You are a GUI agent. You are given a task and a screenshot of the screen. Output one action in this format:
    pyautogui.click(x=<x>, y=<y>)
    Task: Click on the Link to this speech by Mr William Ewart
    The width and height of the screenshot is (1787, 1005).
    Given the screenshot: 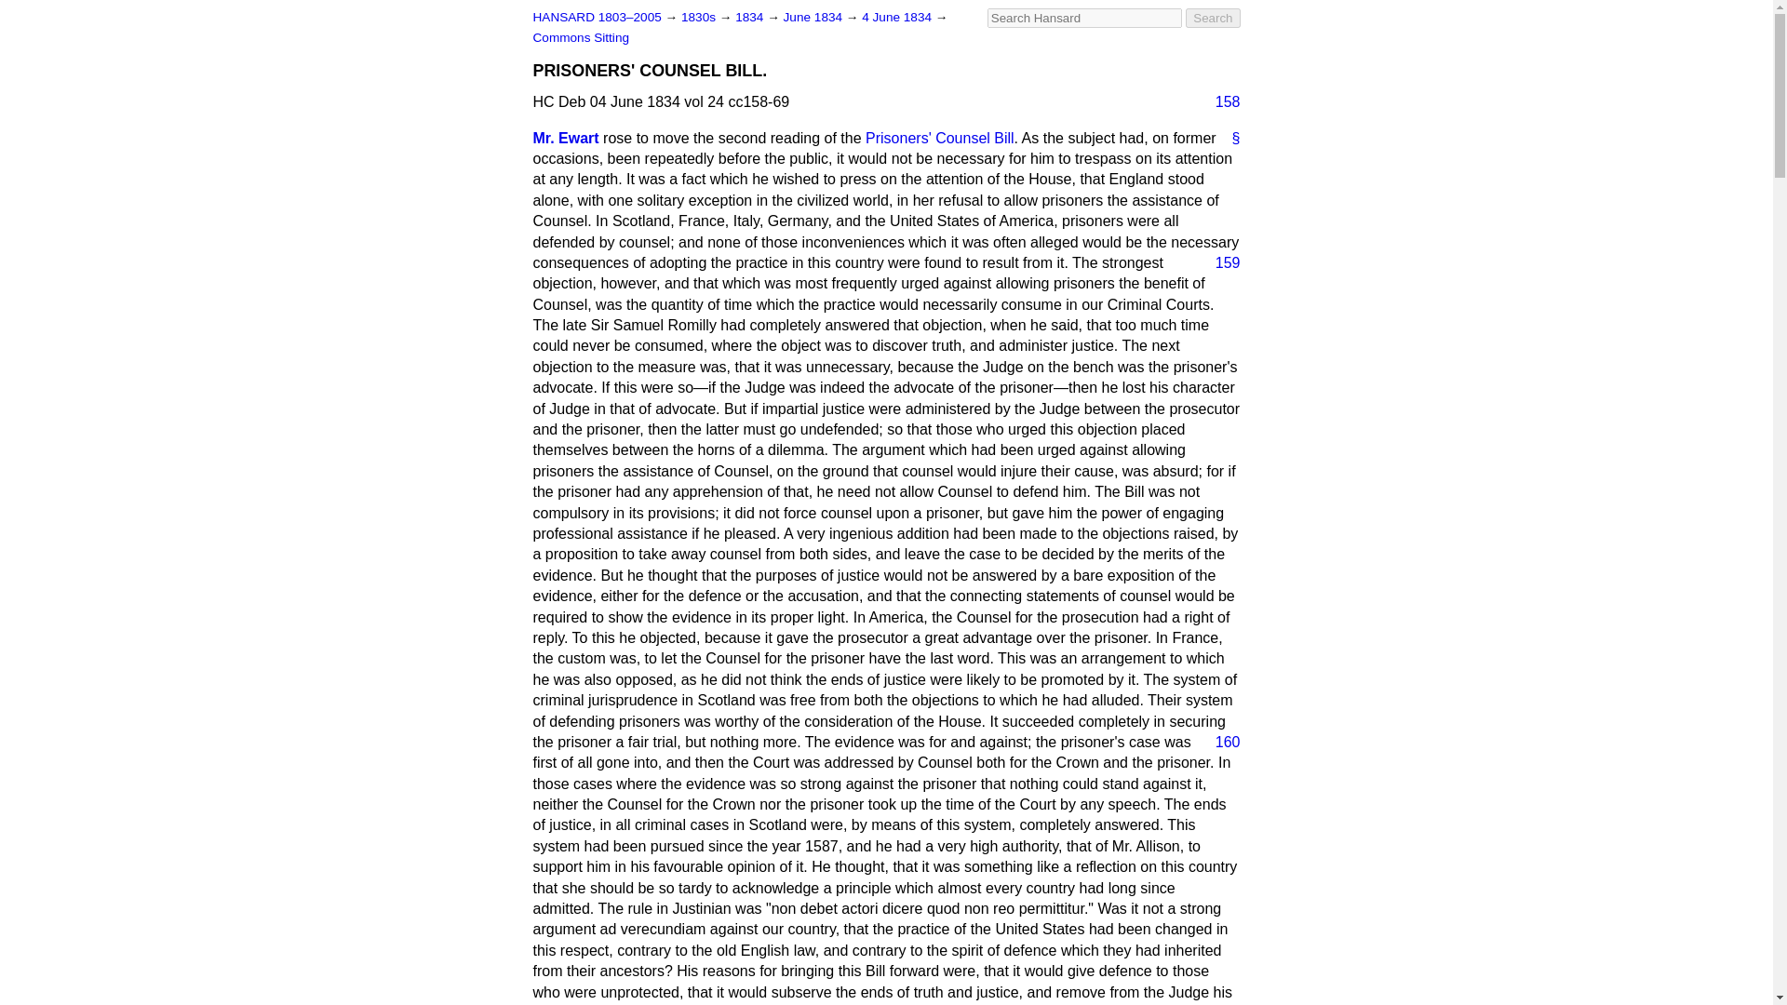 What is the action you would take?
    pyautogui.click(x=1229, y=138)
    